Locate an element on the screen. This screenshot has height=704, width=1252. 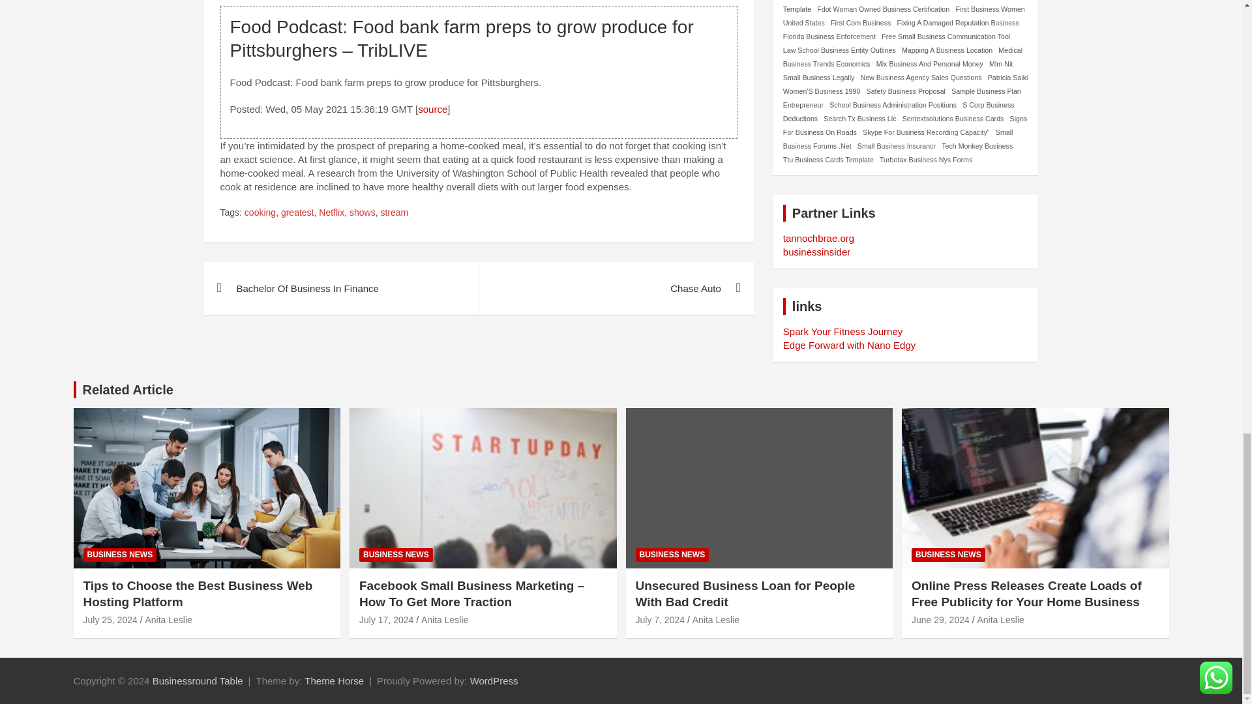
Tips to Choose the Best Business Web Hosting Platform is located at coordinates (111, 619).